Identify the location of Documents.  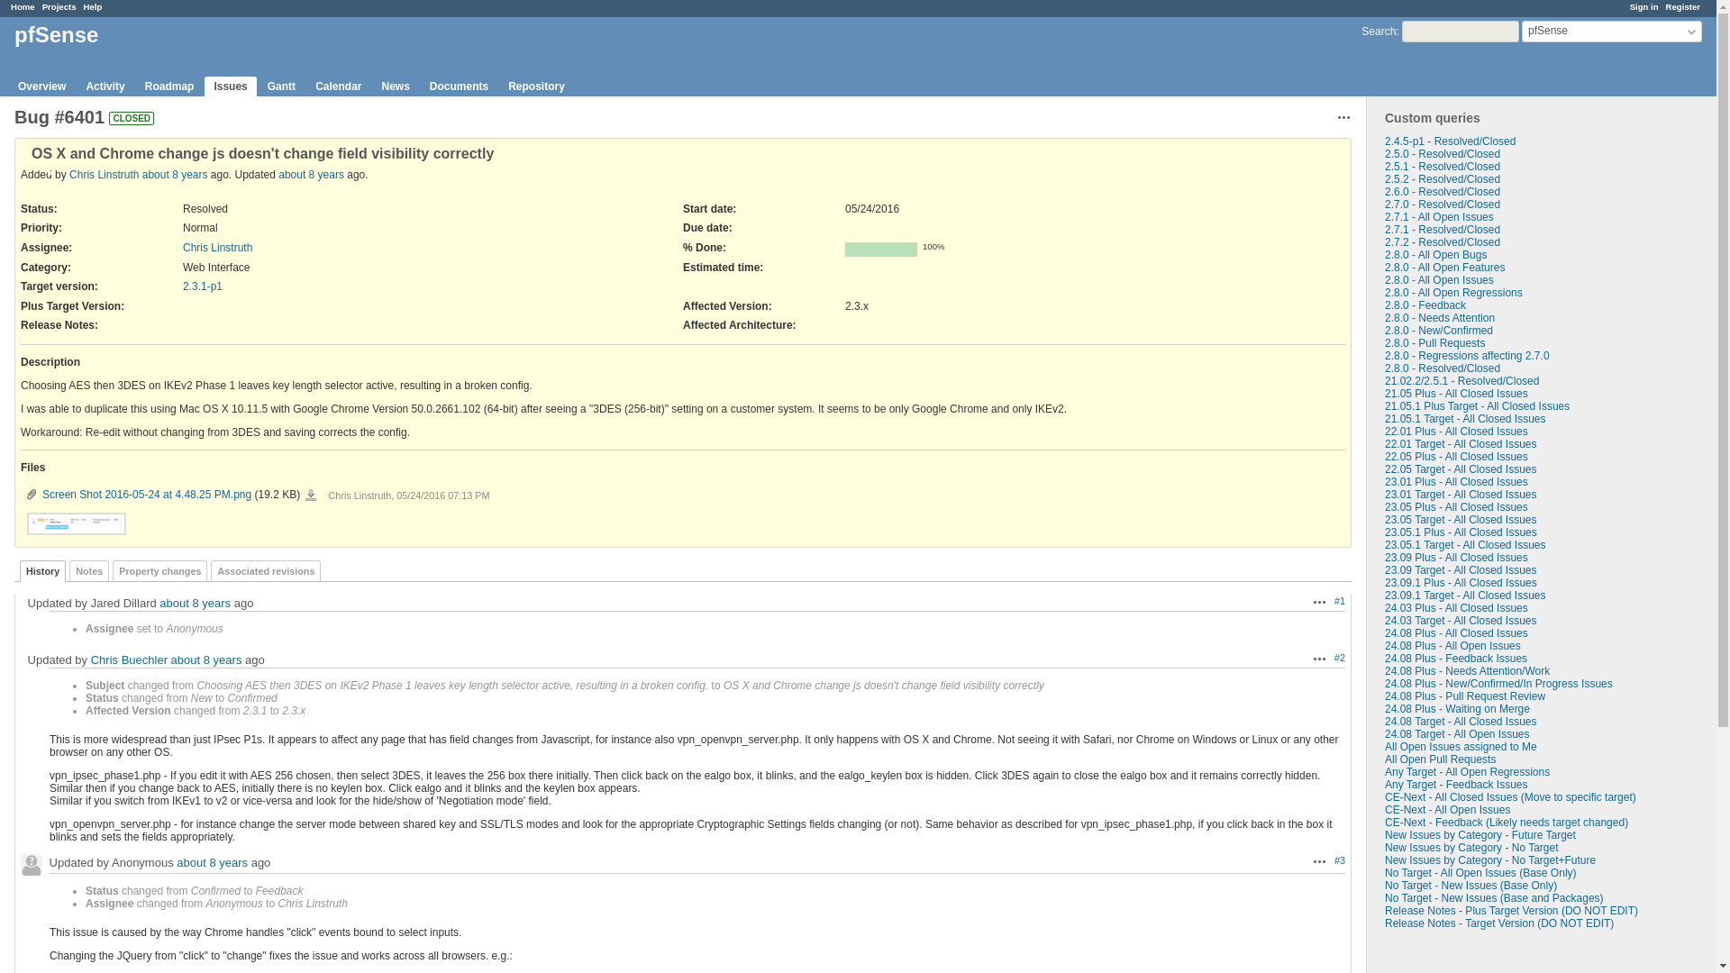
(459, 86).